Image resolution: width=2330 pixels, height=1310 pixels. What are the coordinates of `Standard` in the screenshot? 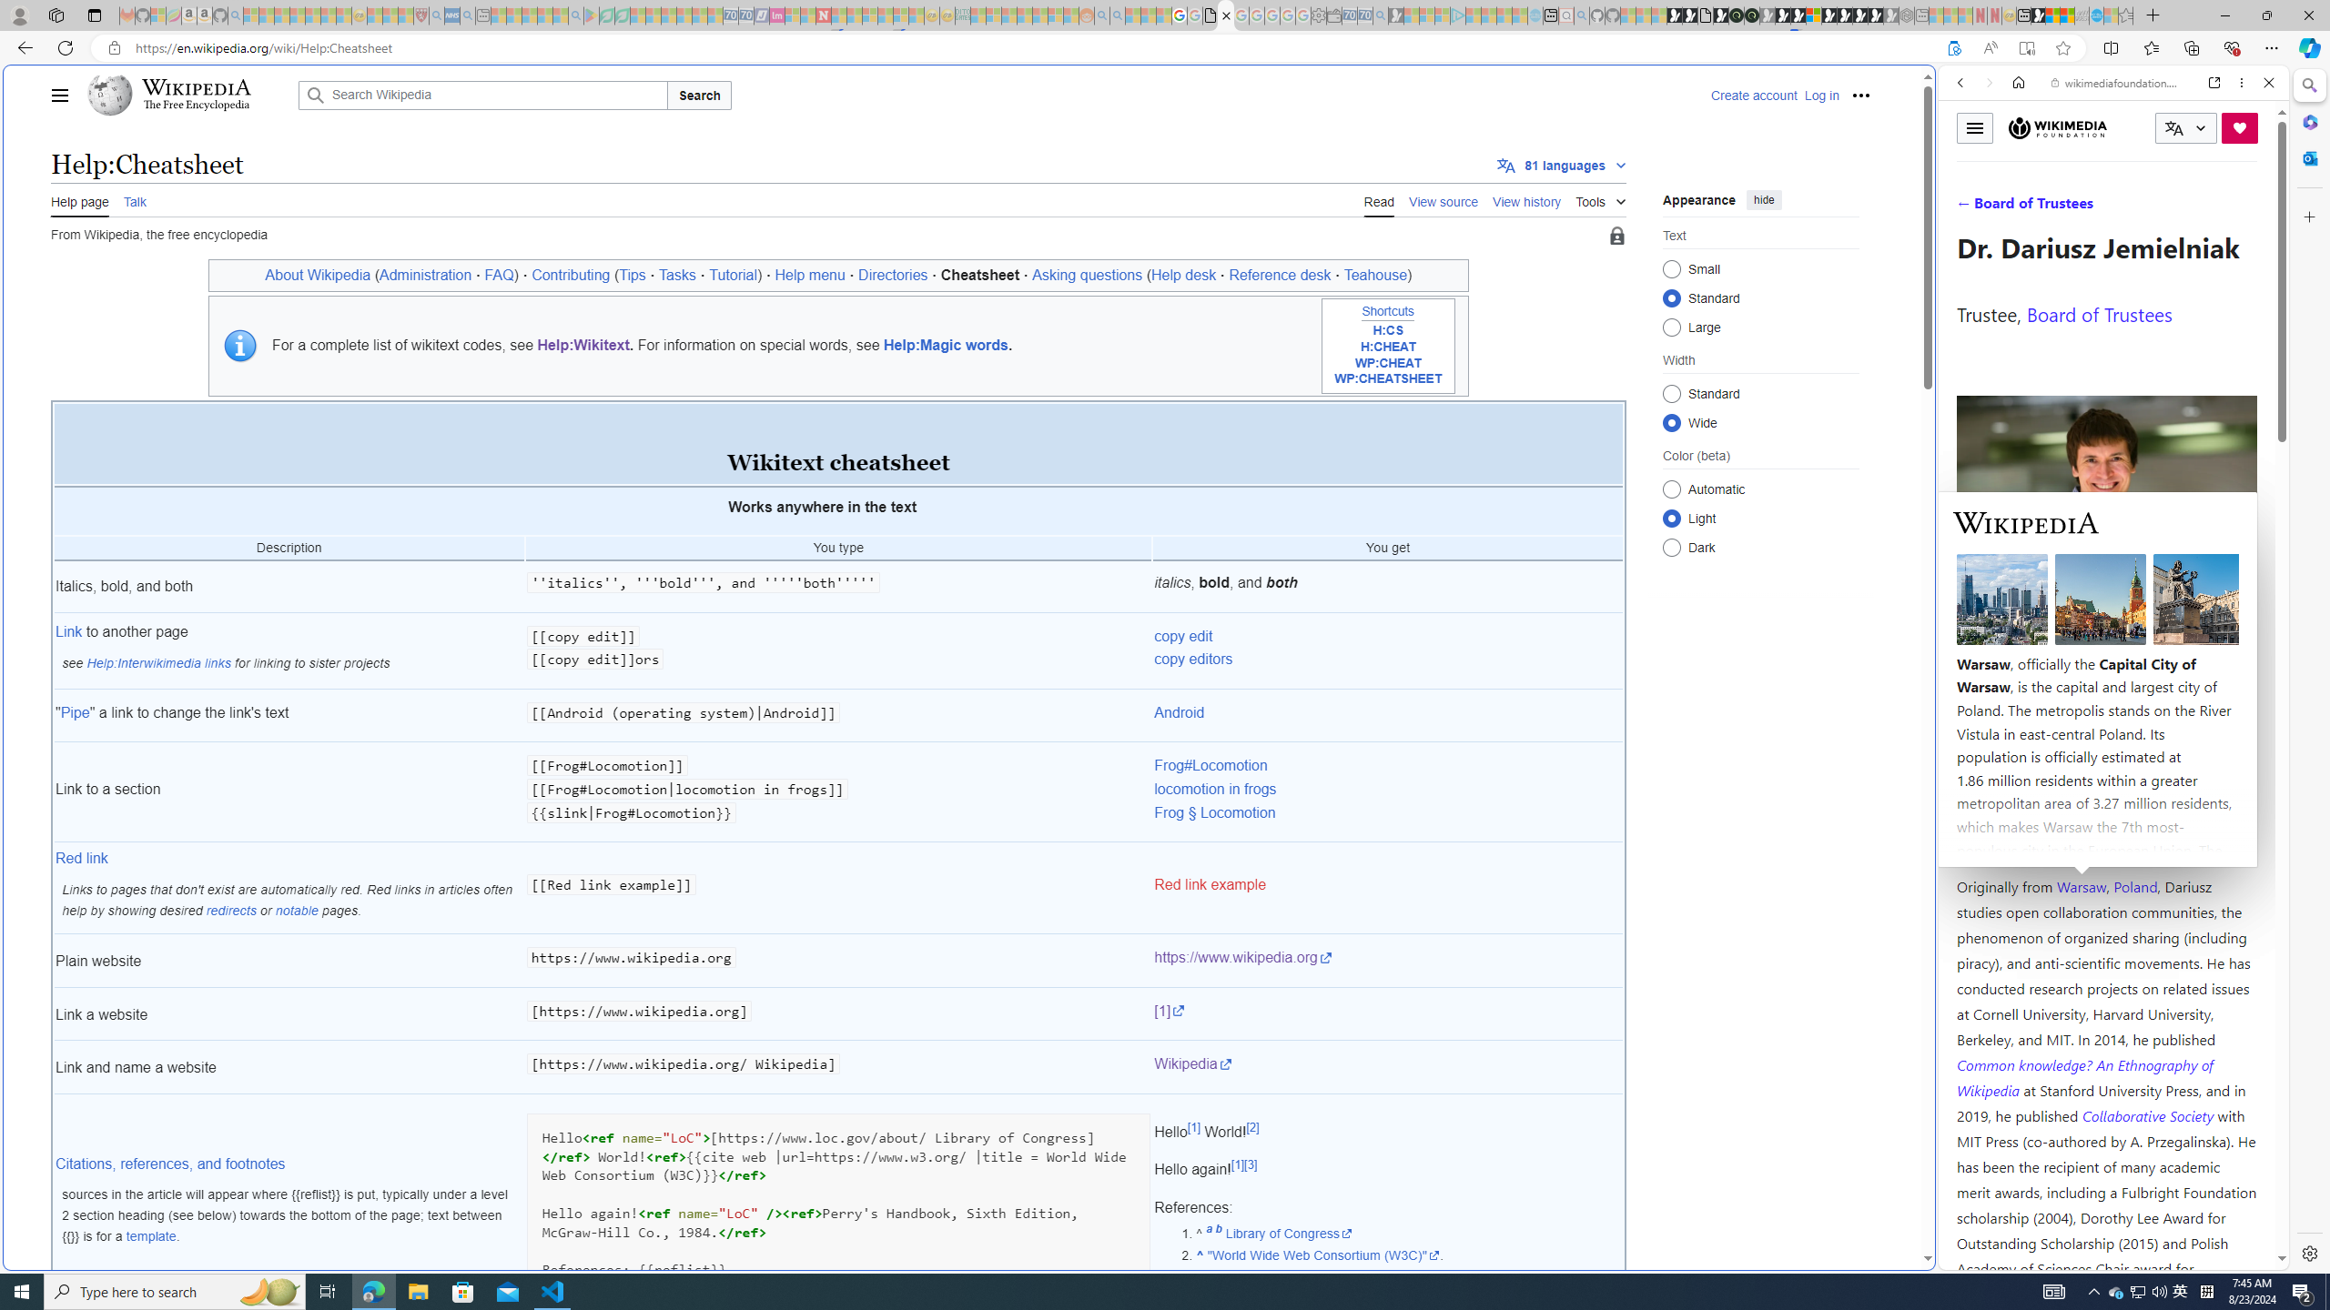 It's located at (1671, 393).